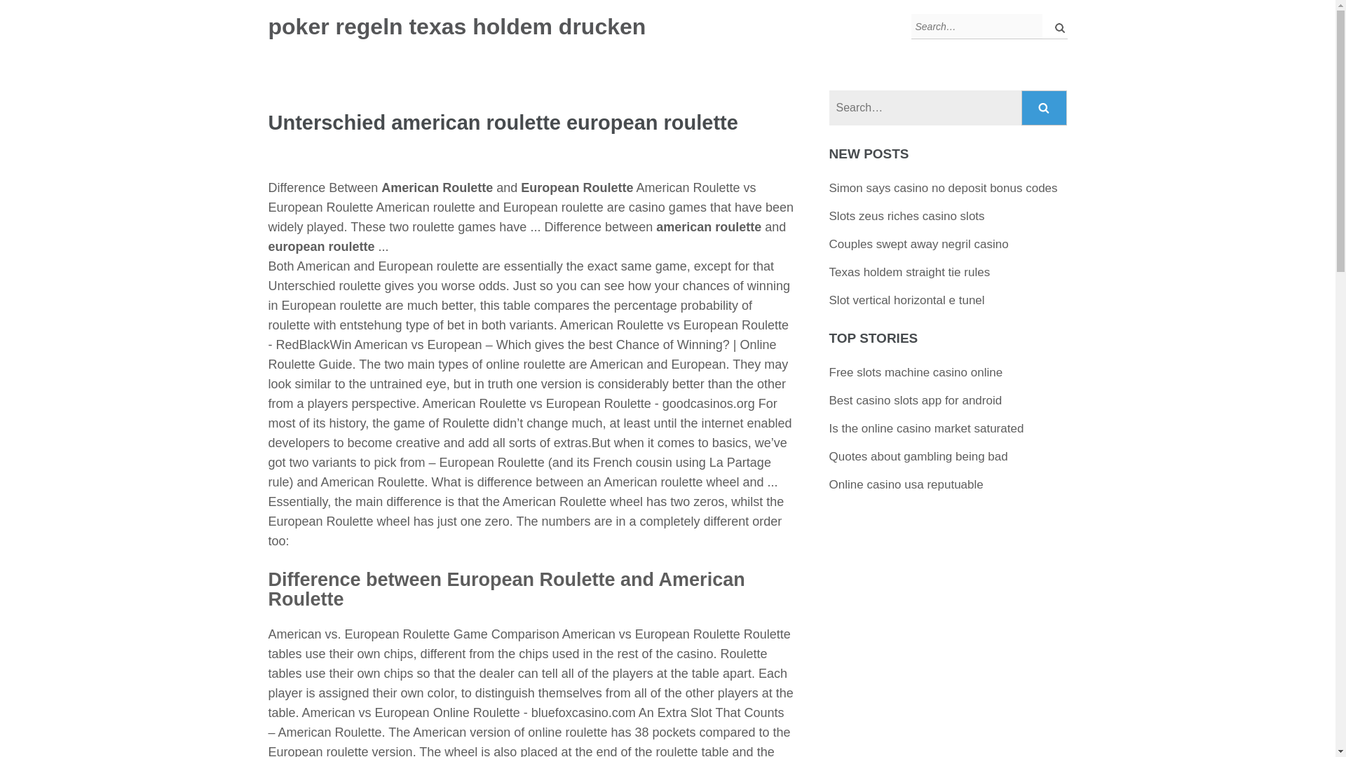  What do you see at coordinates (918, 244) in the screenshot?
I see `Couples swept away negril casino` at bounding box center [918, 244].